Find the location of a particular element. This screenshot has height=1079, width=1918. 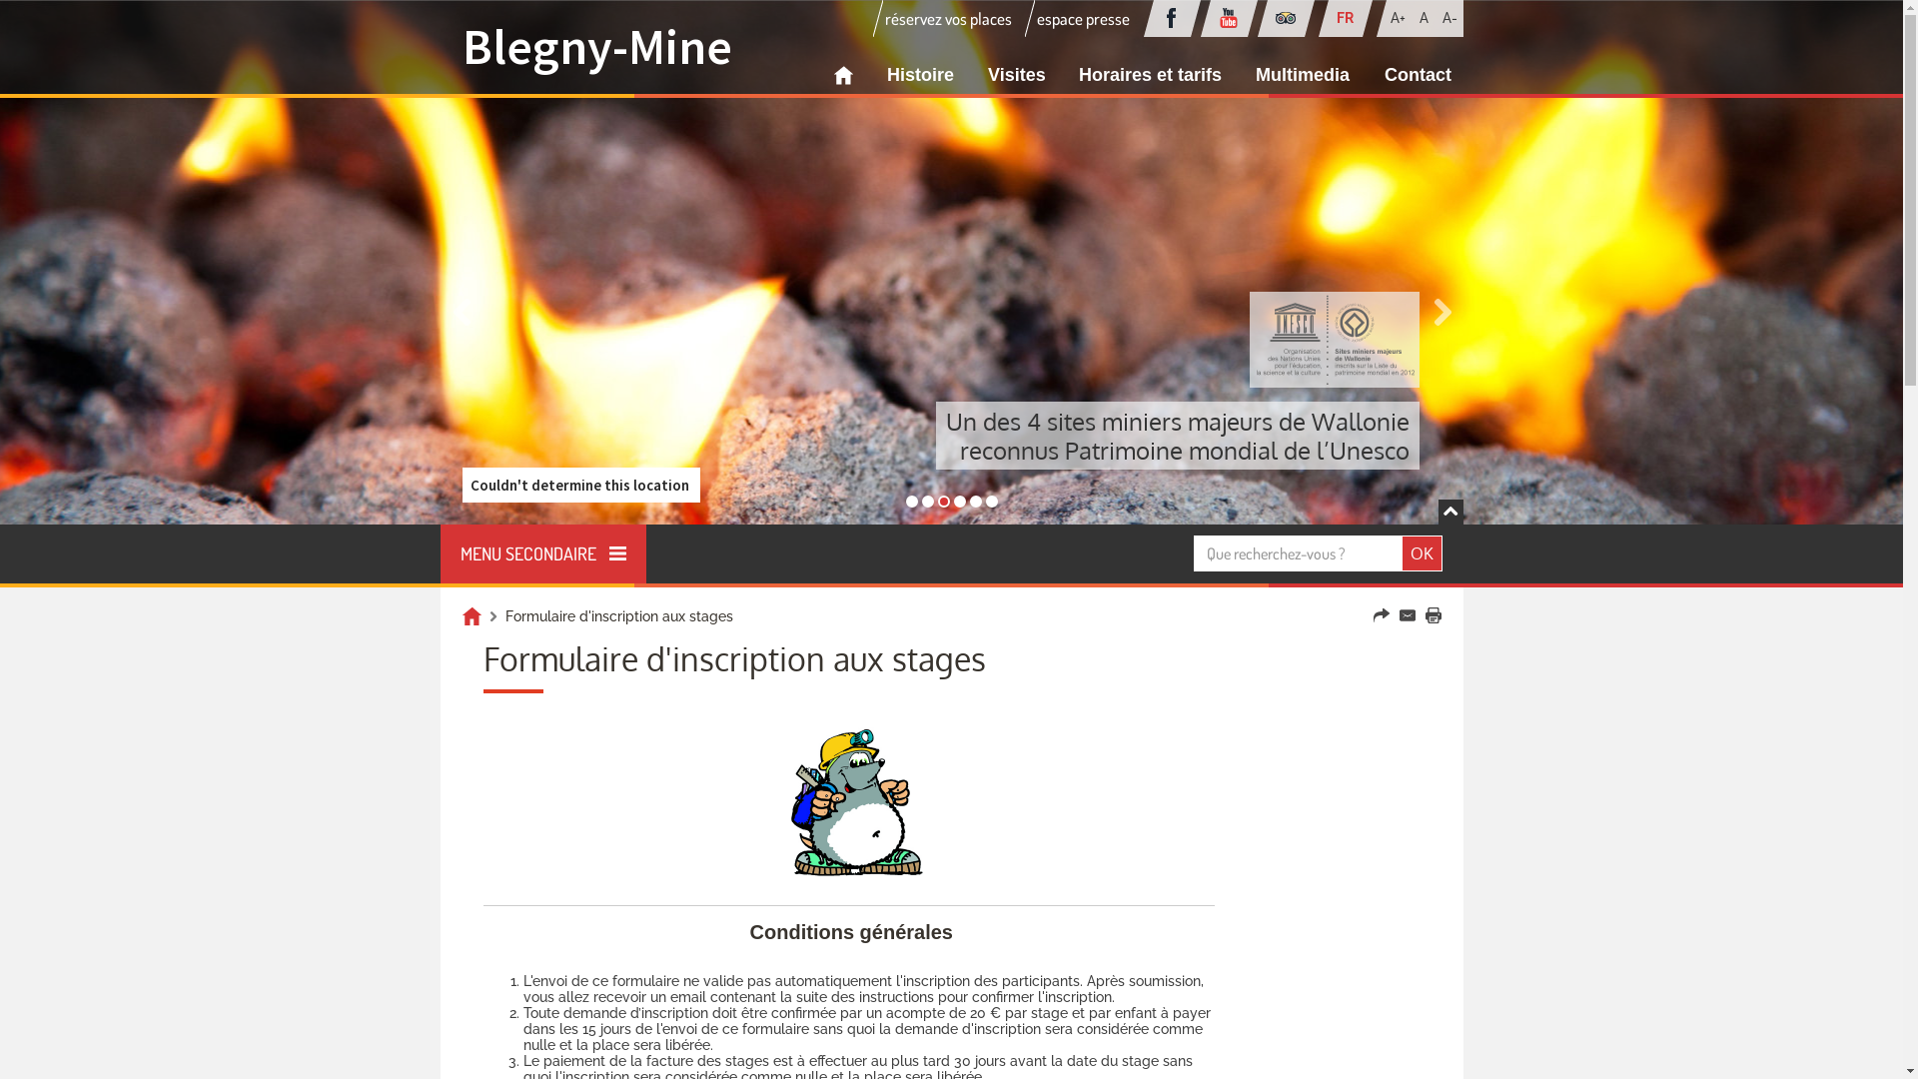

Contact is located at coordinates (1407, 615).